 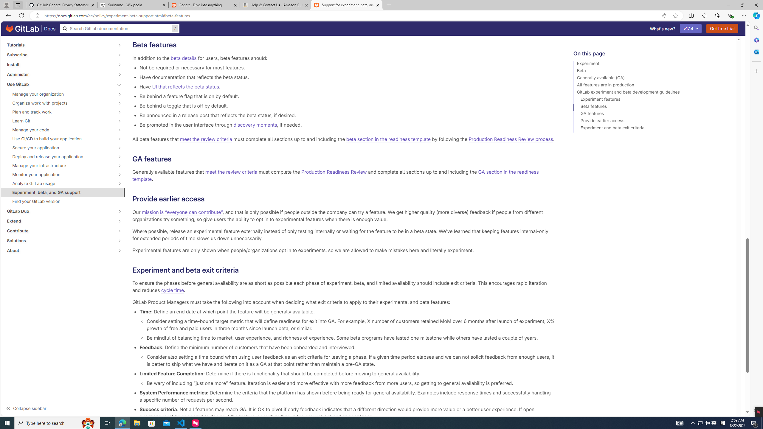 I want to click on Manage your code, so click(x=60, y=130).